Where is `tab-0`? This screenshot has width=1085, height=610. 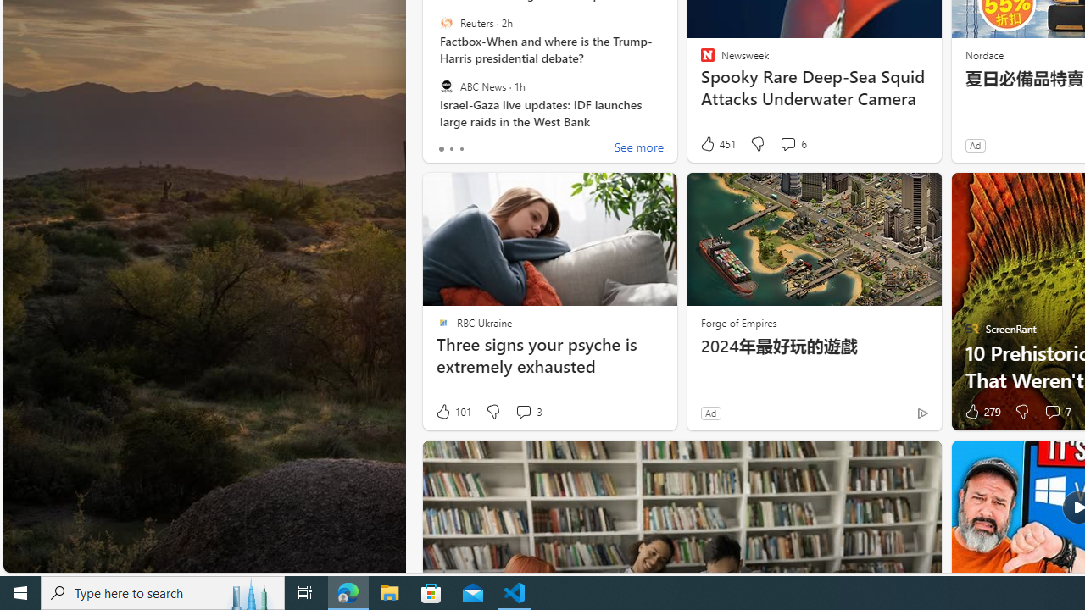 tab-0 is located at coordinates (441, 149).